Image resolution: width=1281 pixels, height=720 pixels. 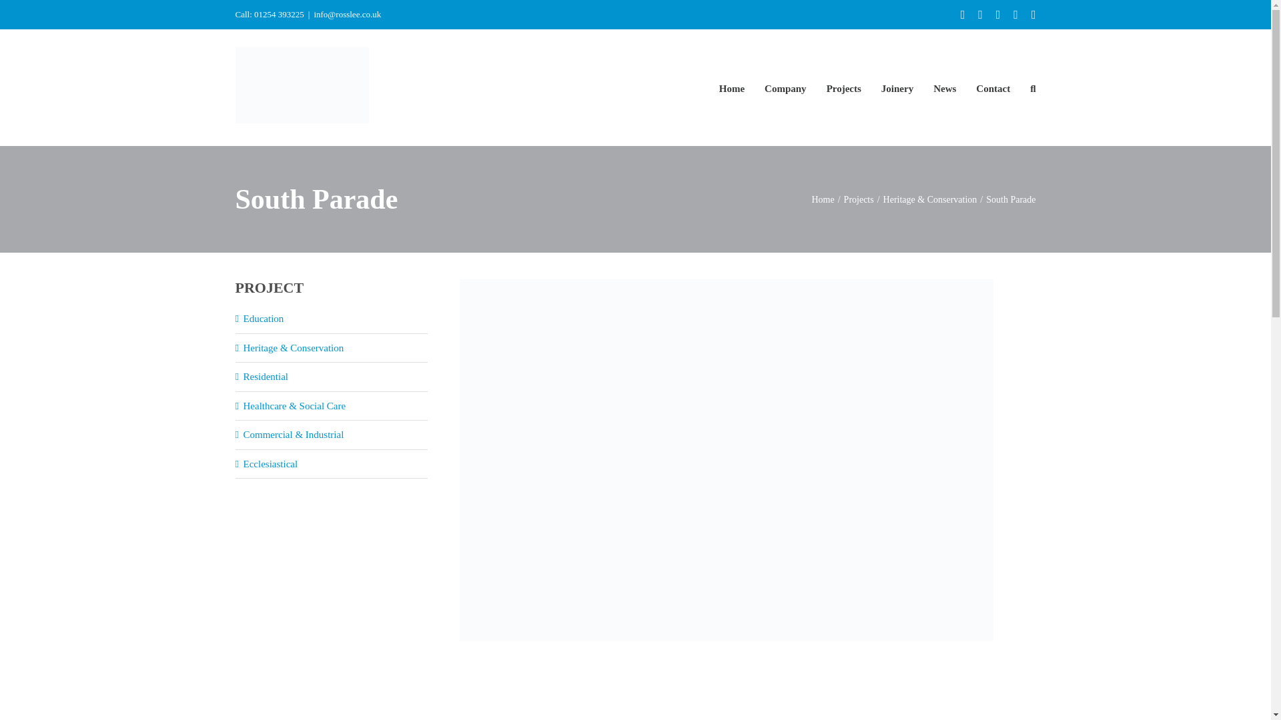 What do you see at coordinates (963, 15) in the screenshot?
I see `LinkedIn` at bounding box center [963, 15].